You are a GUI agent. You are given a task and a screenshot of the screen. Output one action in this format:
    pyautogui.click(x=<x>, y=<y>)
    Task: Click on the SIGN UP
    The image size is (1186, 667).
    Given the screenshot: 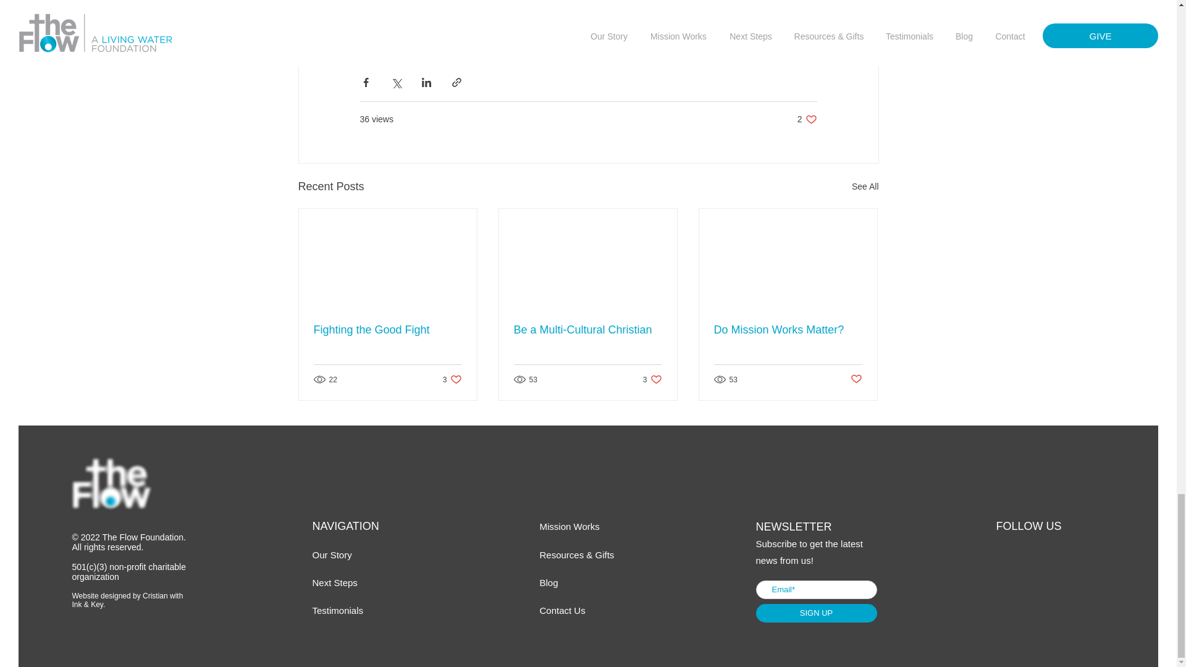 What is the action you would take?
    pyautogui.click(x=652, y=379)
    